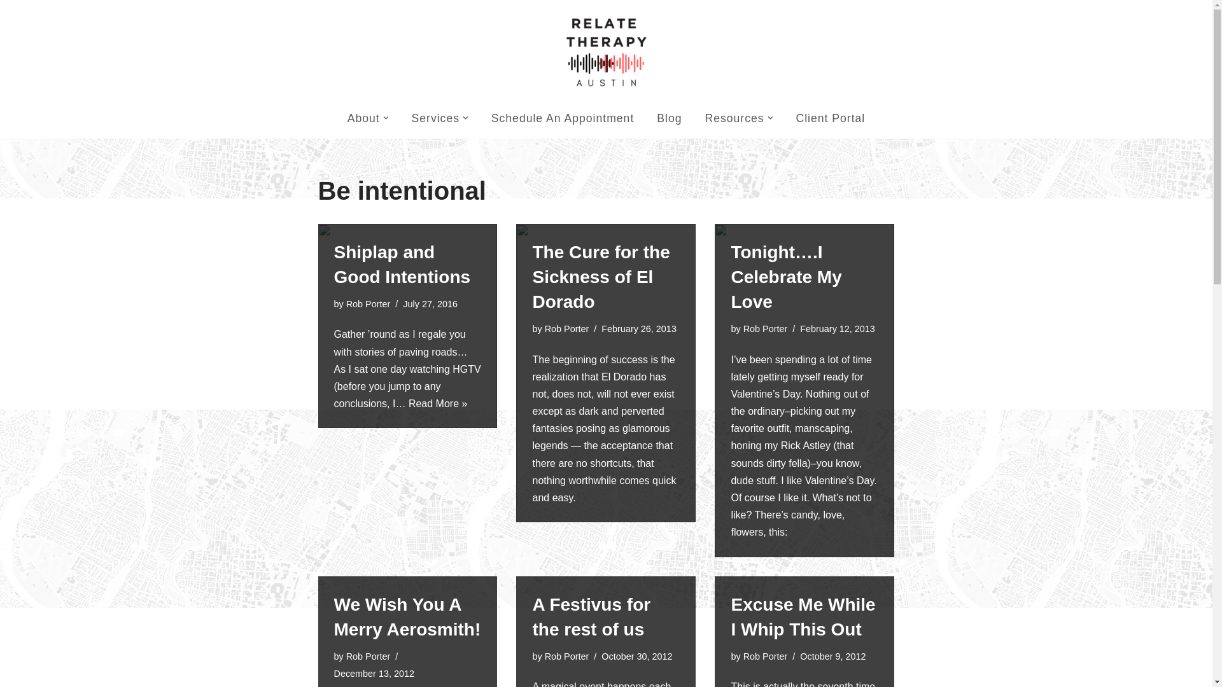 The height and width of the screenshot is (687, 1222). I want to click on Blog, so click(670, 117).